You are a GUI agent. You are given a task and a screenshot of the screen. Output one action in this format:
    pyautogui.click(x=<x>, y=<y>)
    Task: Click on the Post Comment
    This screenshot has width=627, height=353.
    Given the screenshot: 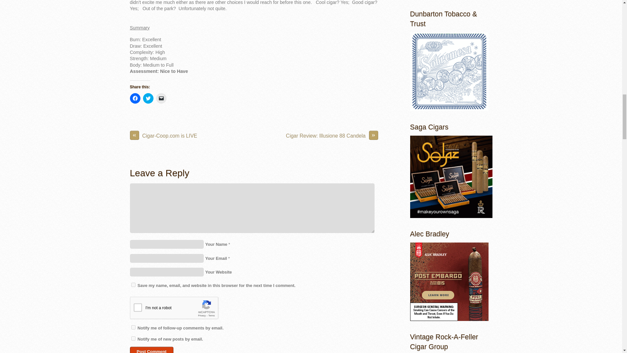 What is the action you would take?
    pyautogui.click(x=152, y=350)
    